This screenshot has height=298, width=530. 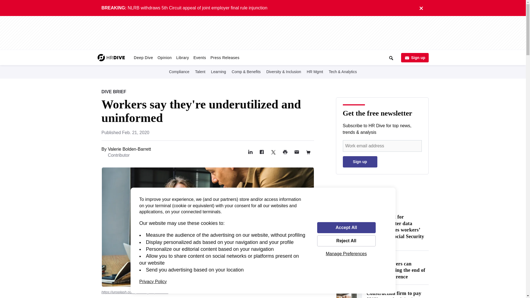 What do you see at coordinates (165, 57) in the screenshot?
I see `Opinion` at bounding box center [165, 57].